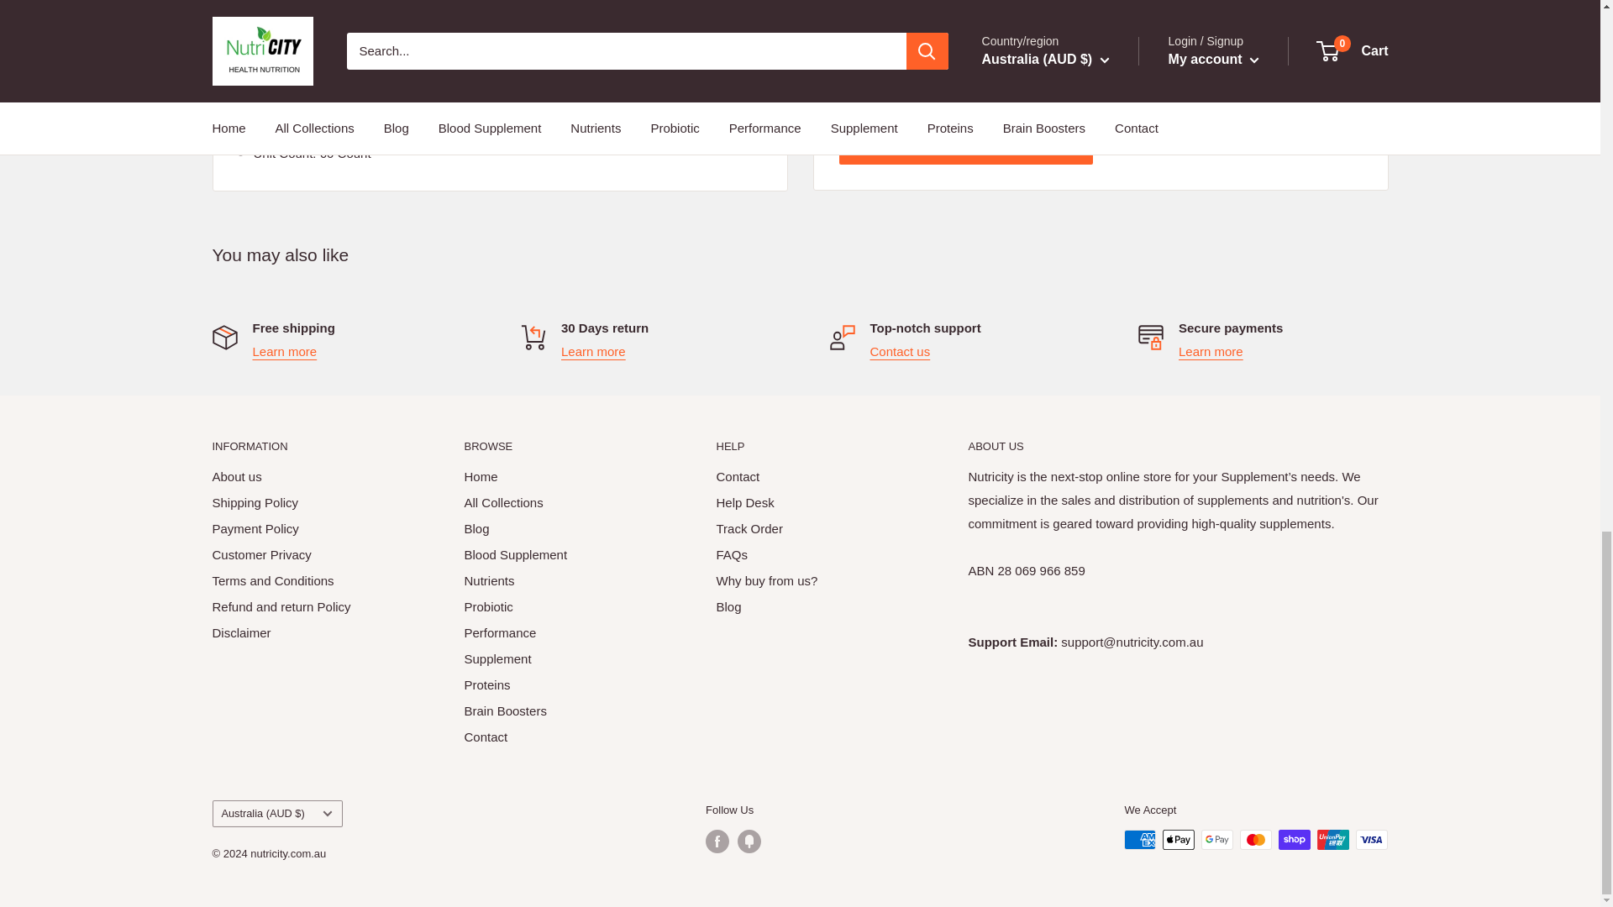 The width and height of the screenshot is (1613, 907). I want to click on Shipping Policy, so click(284, 351).